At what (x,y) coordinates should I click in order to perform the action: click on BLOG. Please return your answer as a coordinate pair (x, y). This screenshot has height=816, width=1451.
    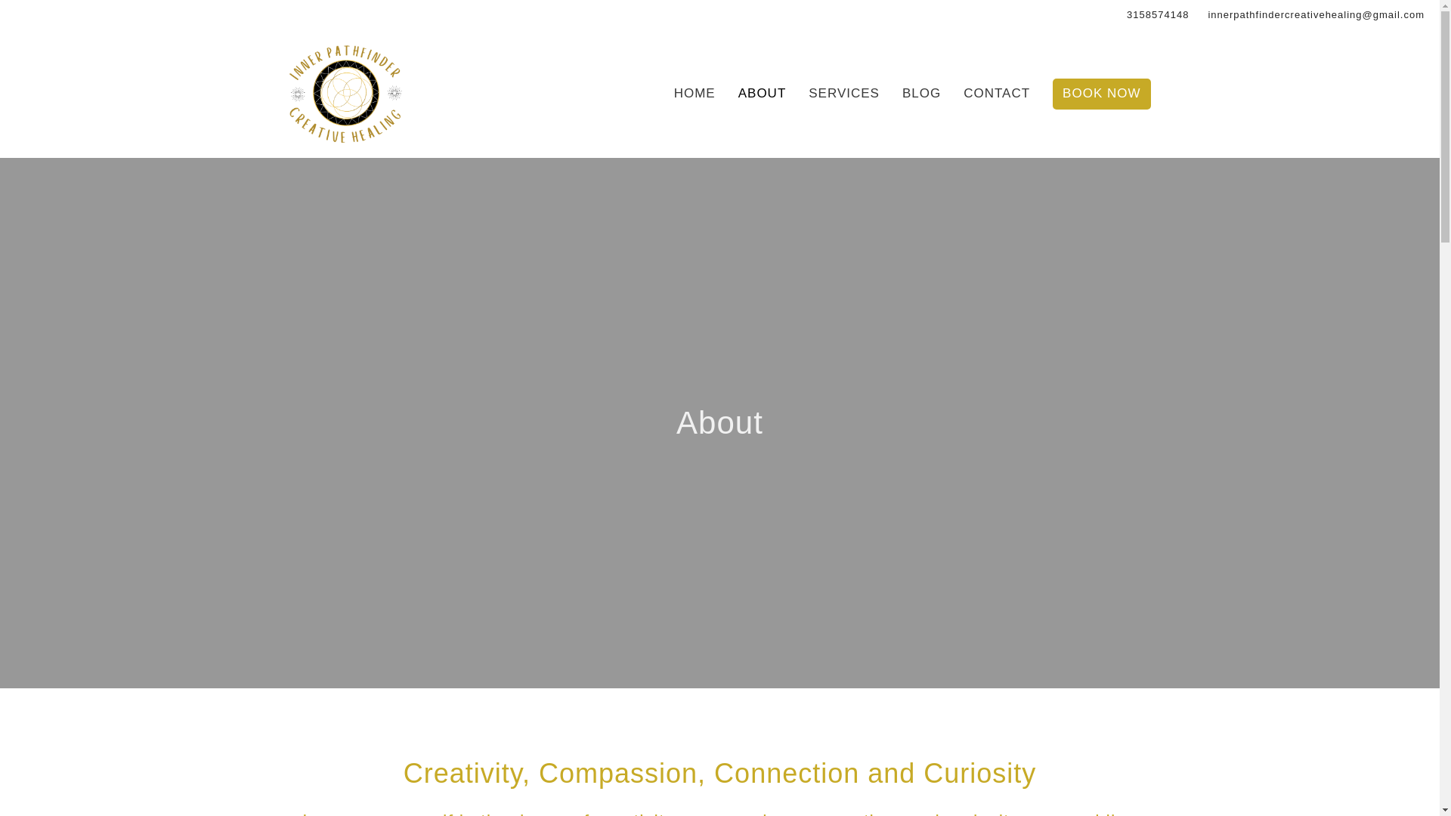
    Looking at the image, I should click on (921, 93).